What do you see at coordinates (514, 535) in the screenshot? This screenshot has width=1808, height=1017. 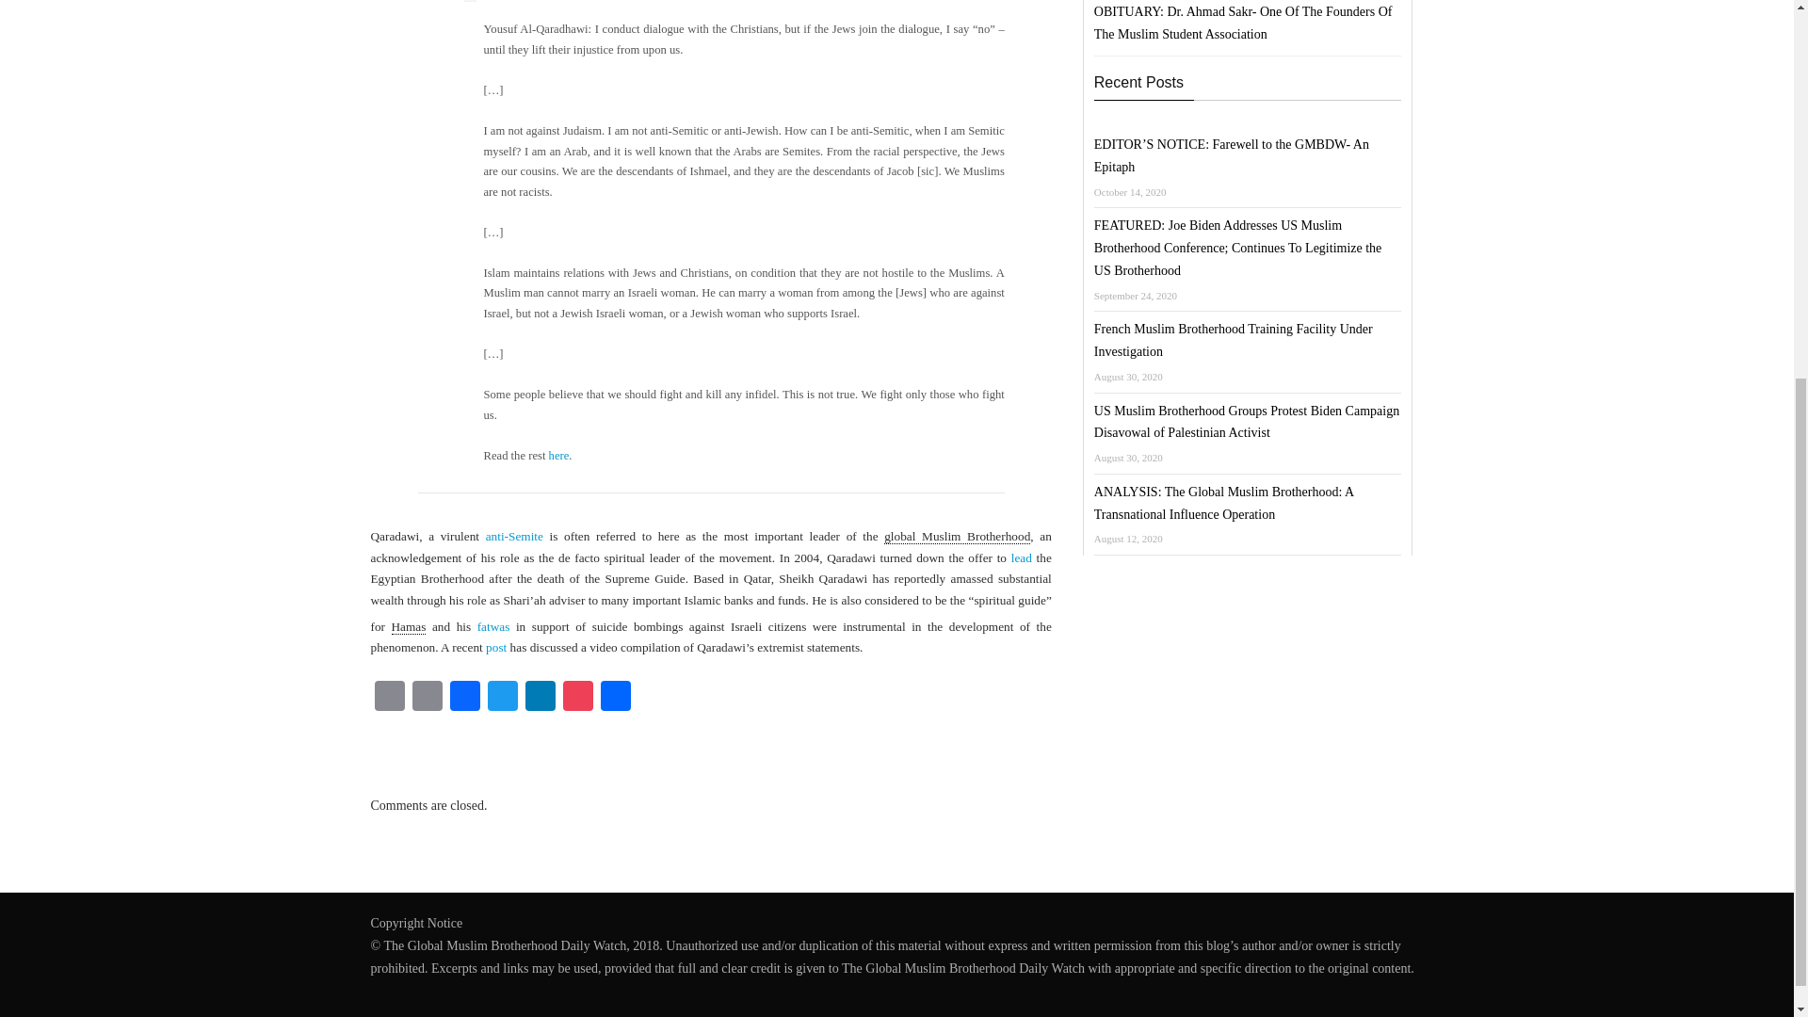 I see `anti-Semite` at bounding box center [514, 535].